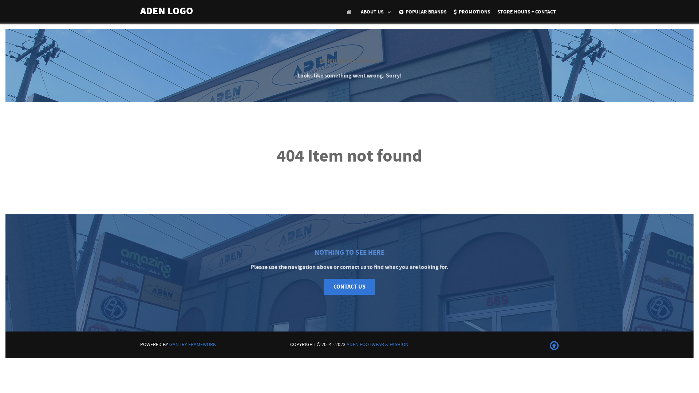 The height and width of the screenshot is (393, 699). What do you see at coordinates (350, 12) in the screenshot?
I see `Home` at bounding box center [350, 12].